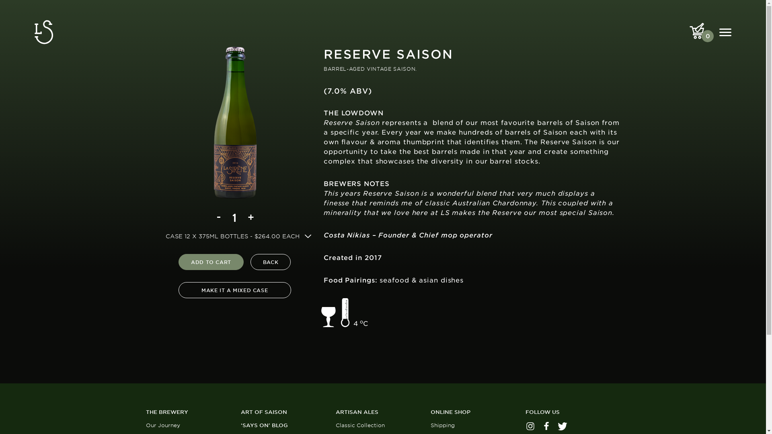 The width and height of the screenshot is (772, 434). I want to click on Instragram, so click(530, 426).